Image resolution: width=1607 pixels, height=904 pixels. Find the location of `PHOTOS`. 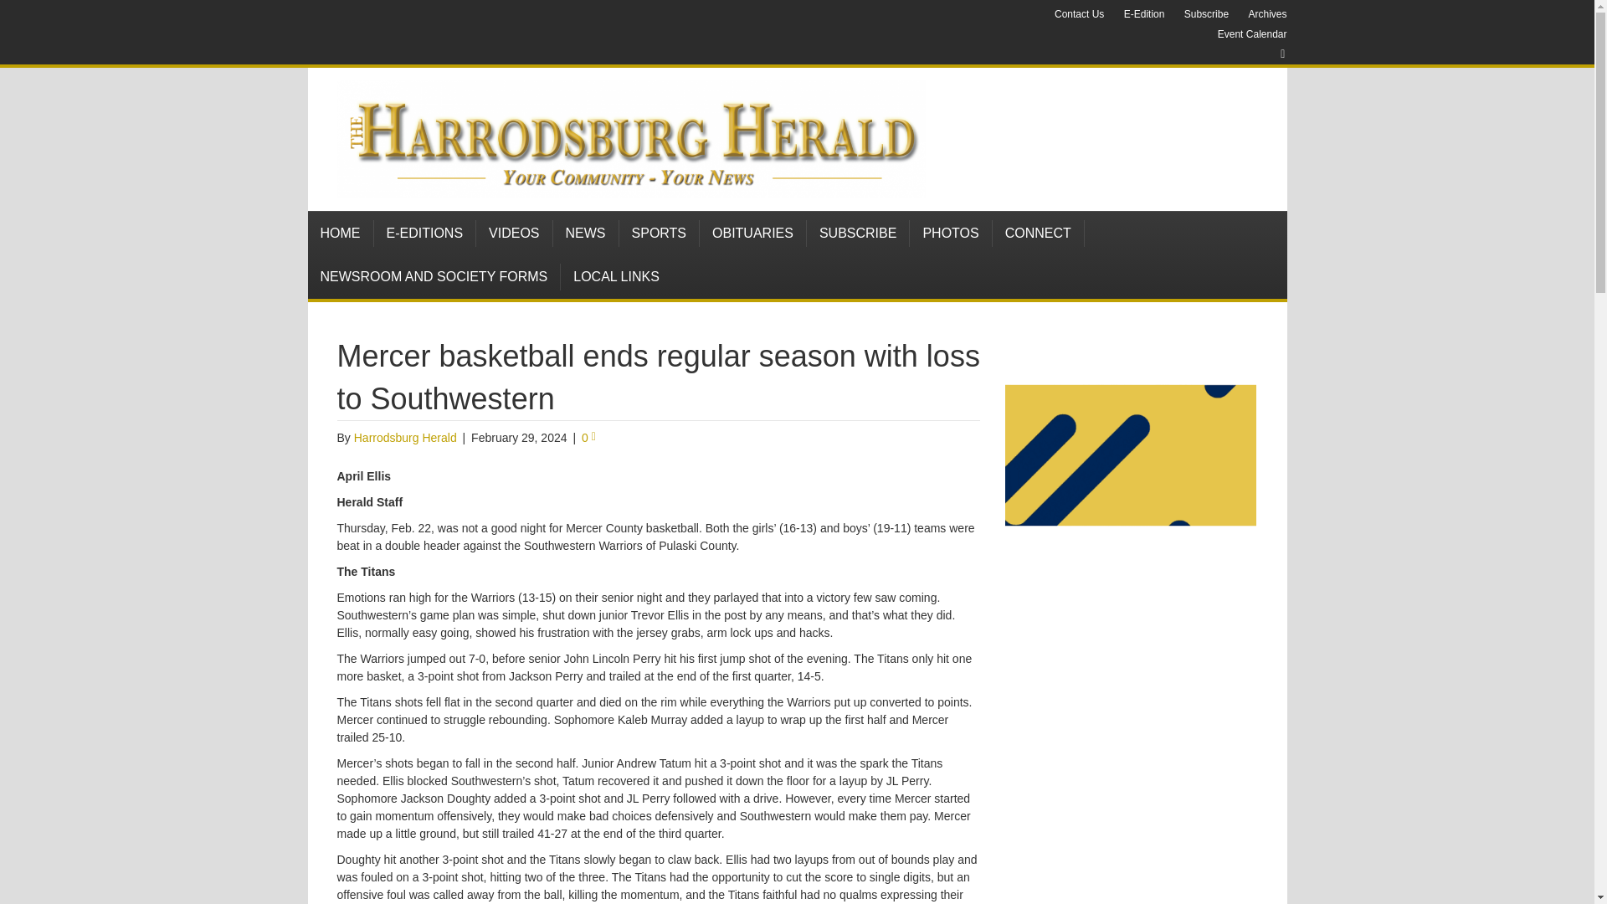

PHOTOS is located at coordinates (950, 233).